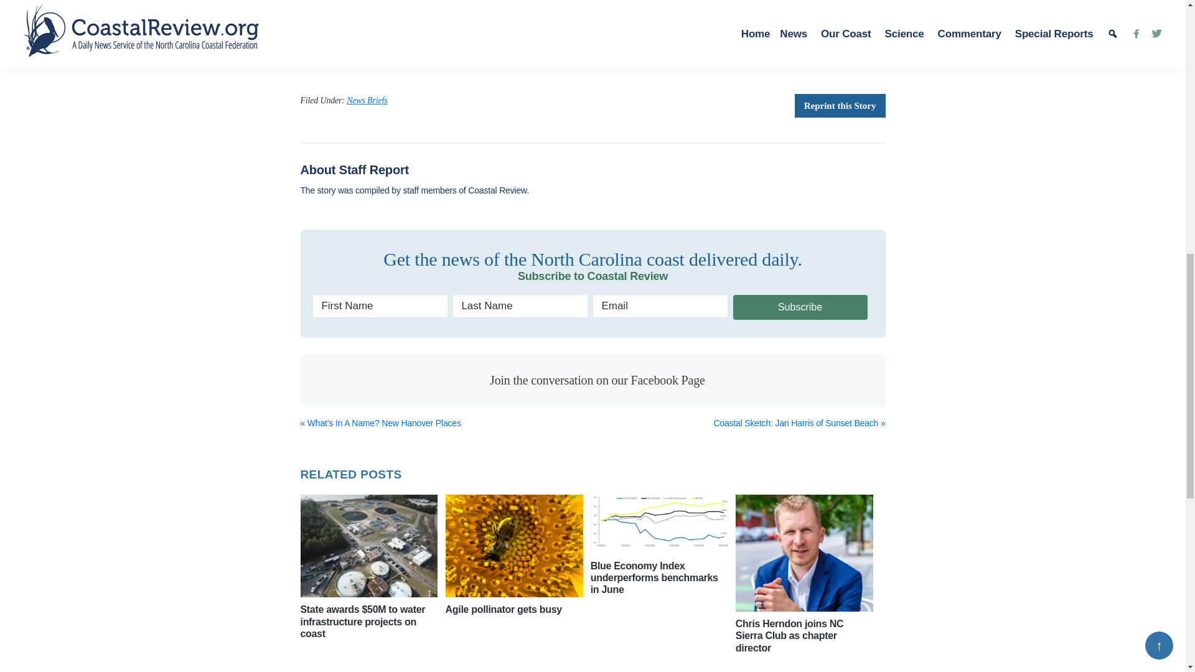  What do you see at coordinates (514, 546) in the screenshot?
I see `Permanent Link to Agile pollinator gets busy` at bounding box center [514, 546].